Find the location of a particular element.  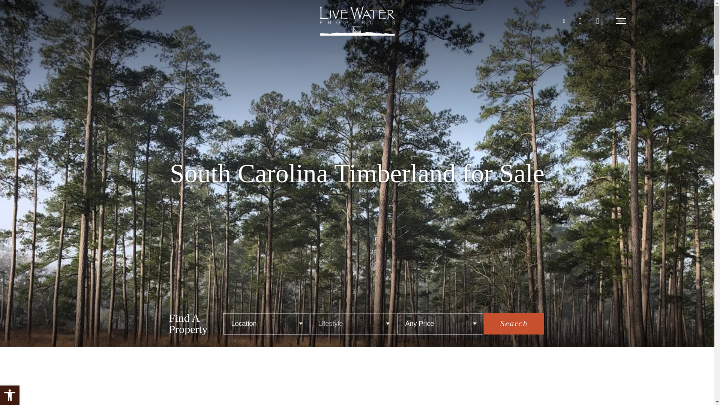

Accessibility Tools is located at coordinates (10, 395).